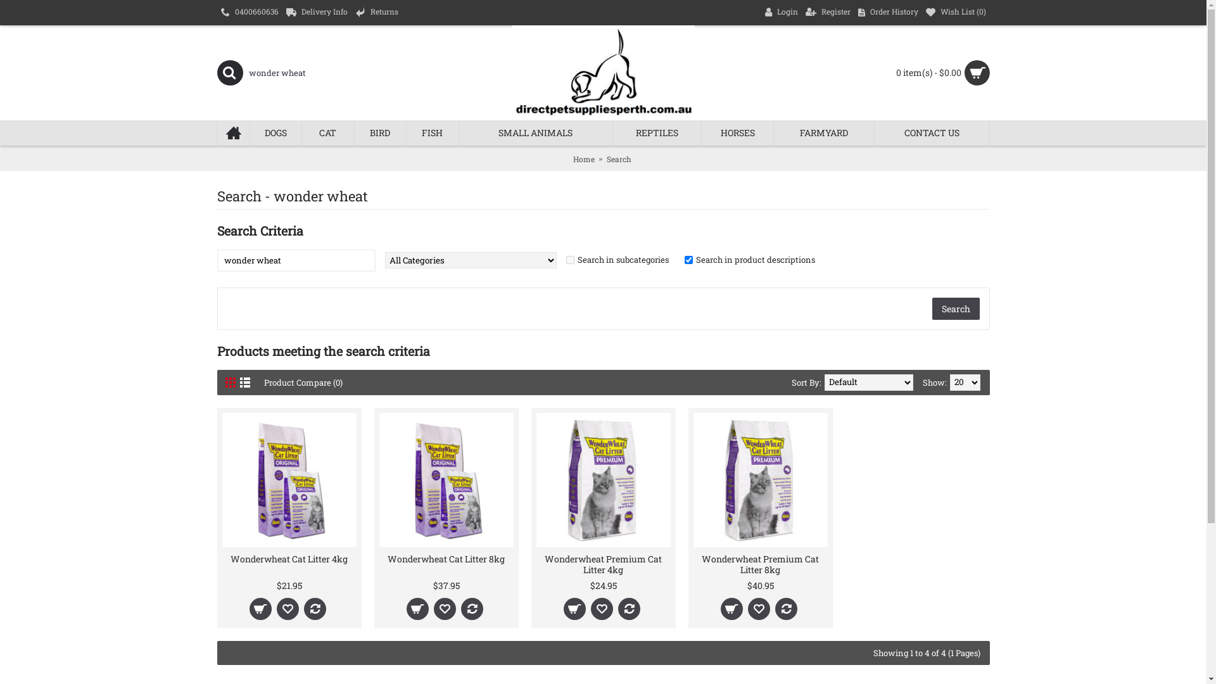 The height and width of the screenshot is (684, 1216). What do you see at coordinates (956, 13) in the screenshot?
I see `Wish List (0)` at bounding box center [956, 13].